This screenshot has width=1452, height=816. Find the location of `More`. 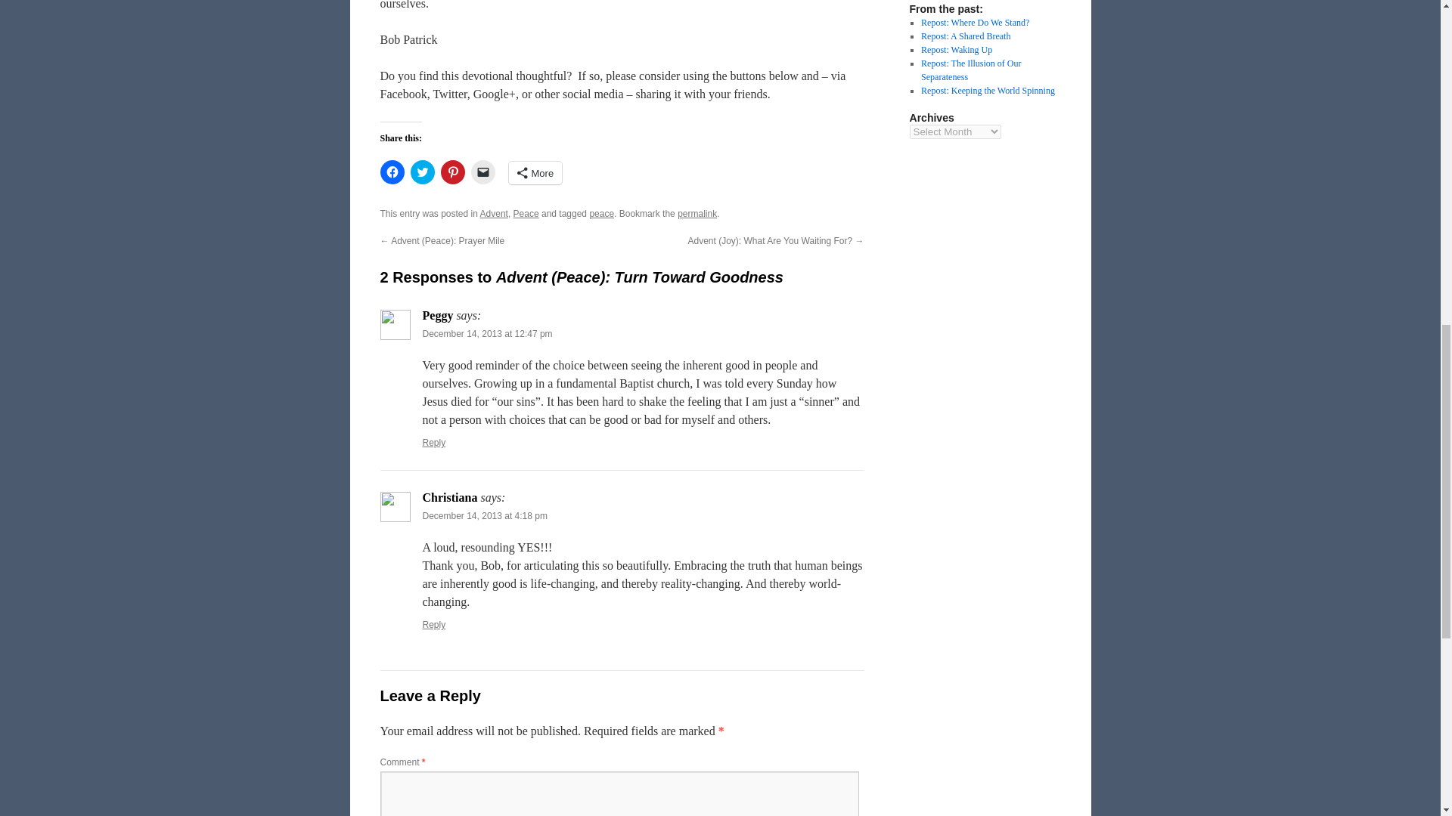

More is located at coordinates (535, 172).